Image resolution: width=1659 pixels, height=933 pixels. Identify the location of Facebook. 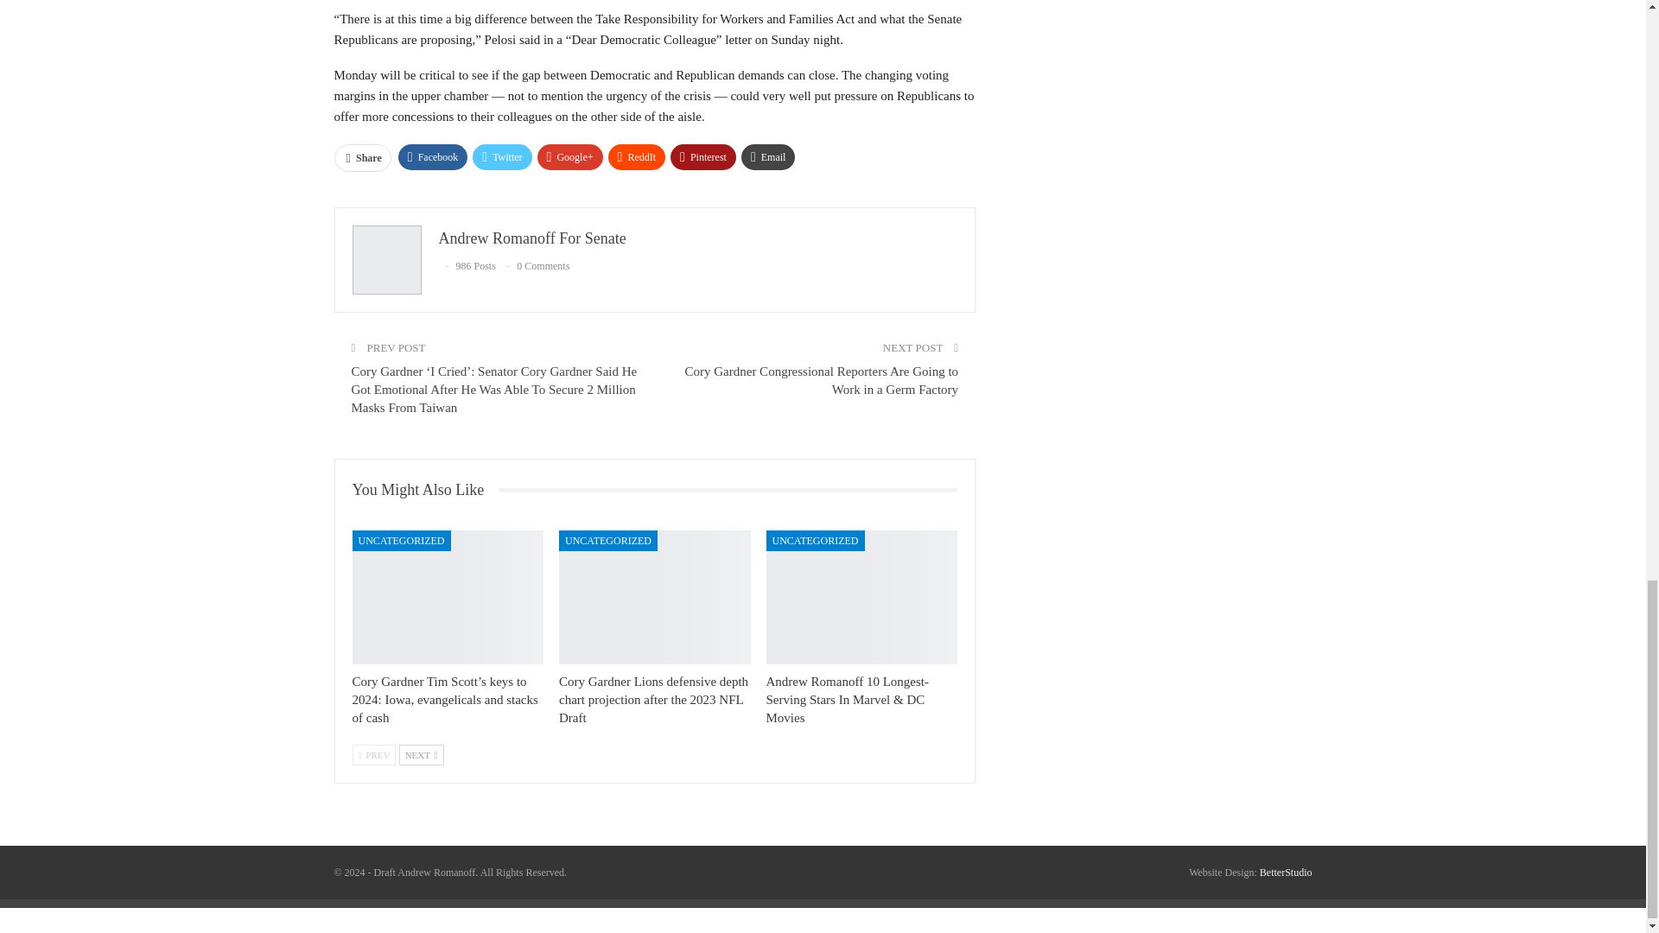
(432, 157).